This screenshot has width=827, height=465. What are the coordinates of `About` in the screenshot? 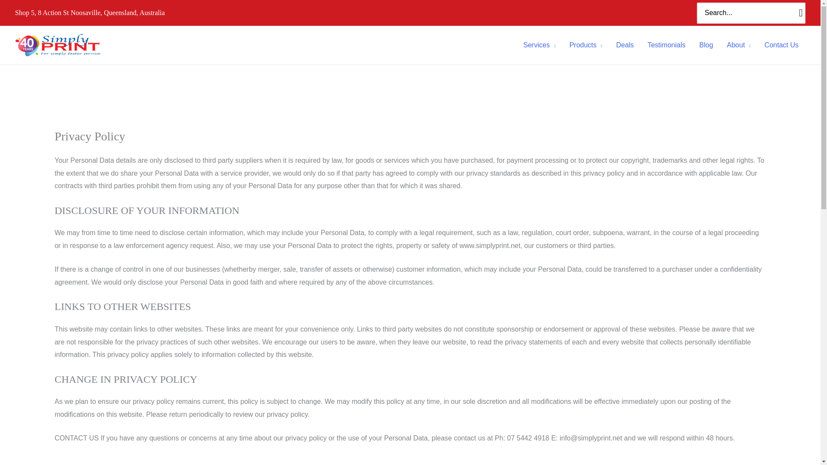 It's located at (739, 45).